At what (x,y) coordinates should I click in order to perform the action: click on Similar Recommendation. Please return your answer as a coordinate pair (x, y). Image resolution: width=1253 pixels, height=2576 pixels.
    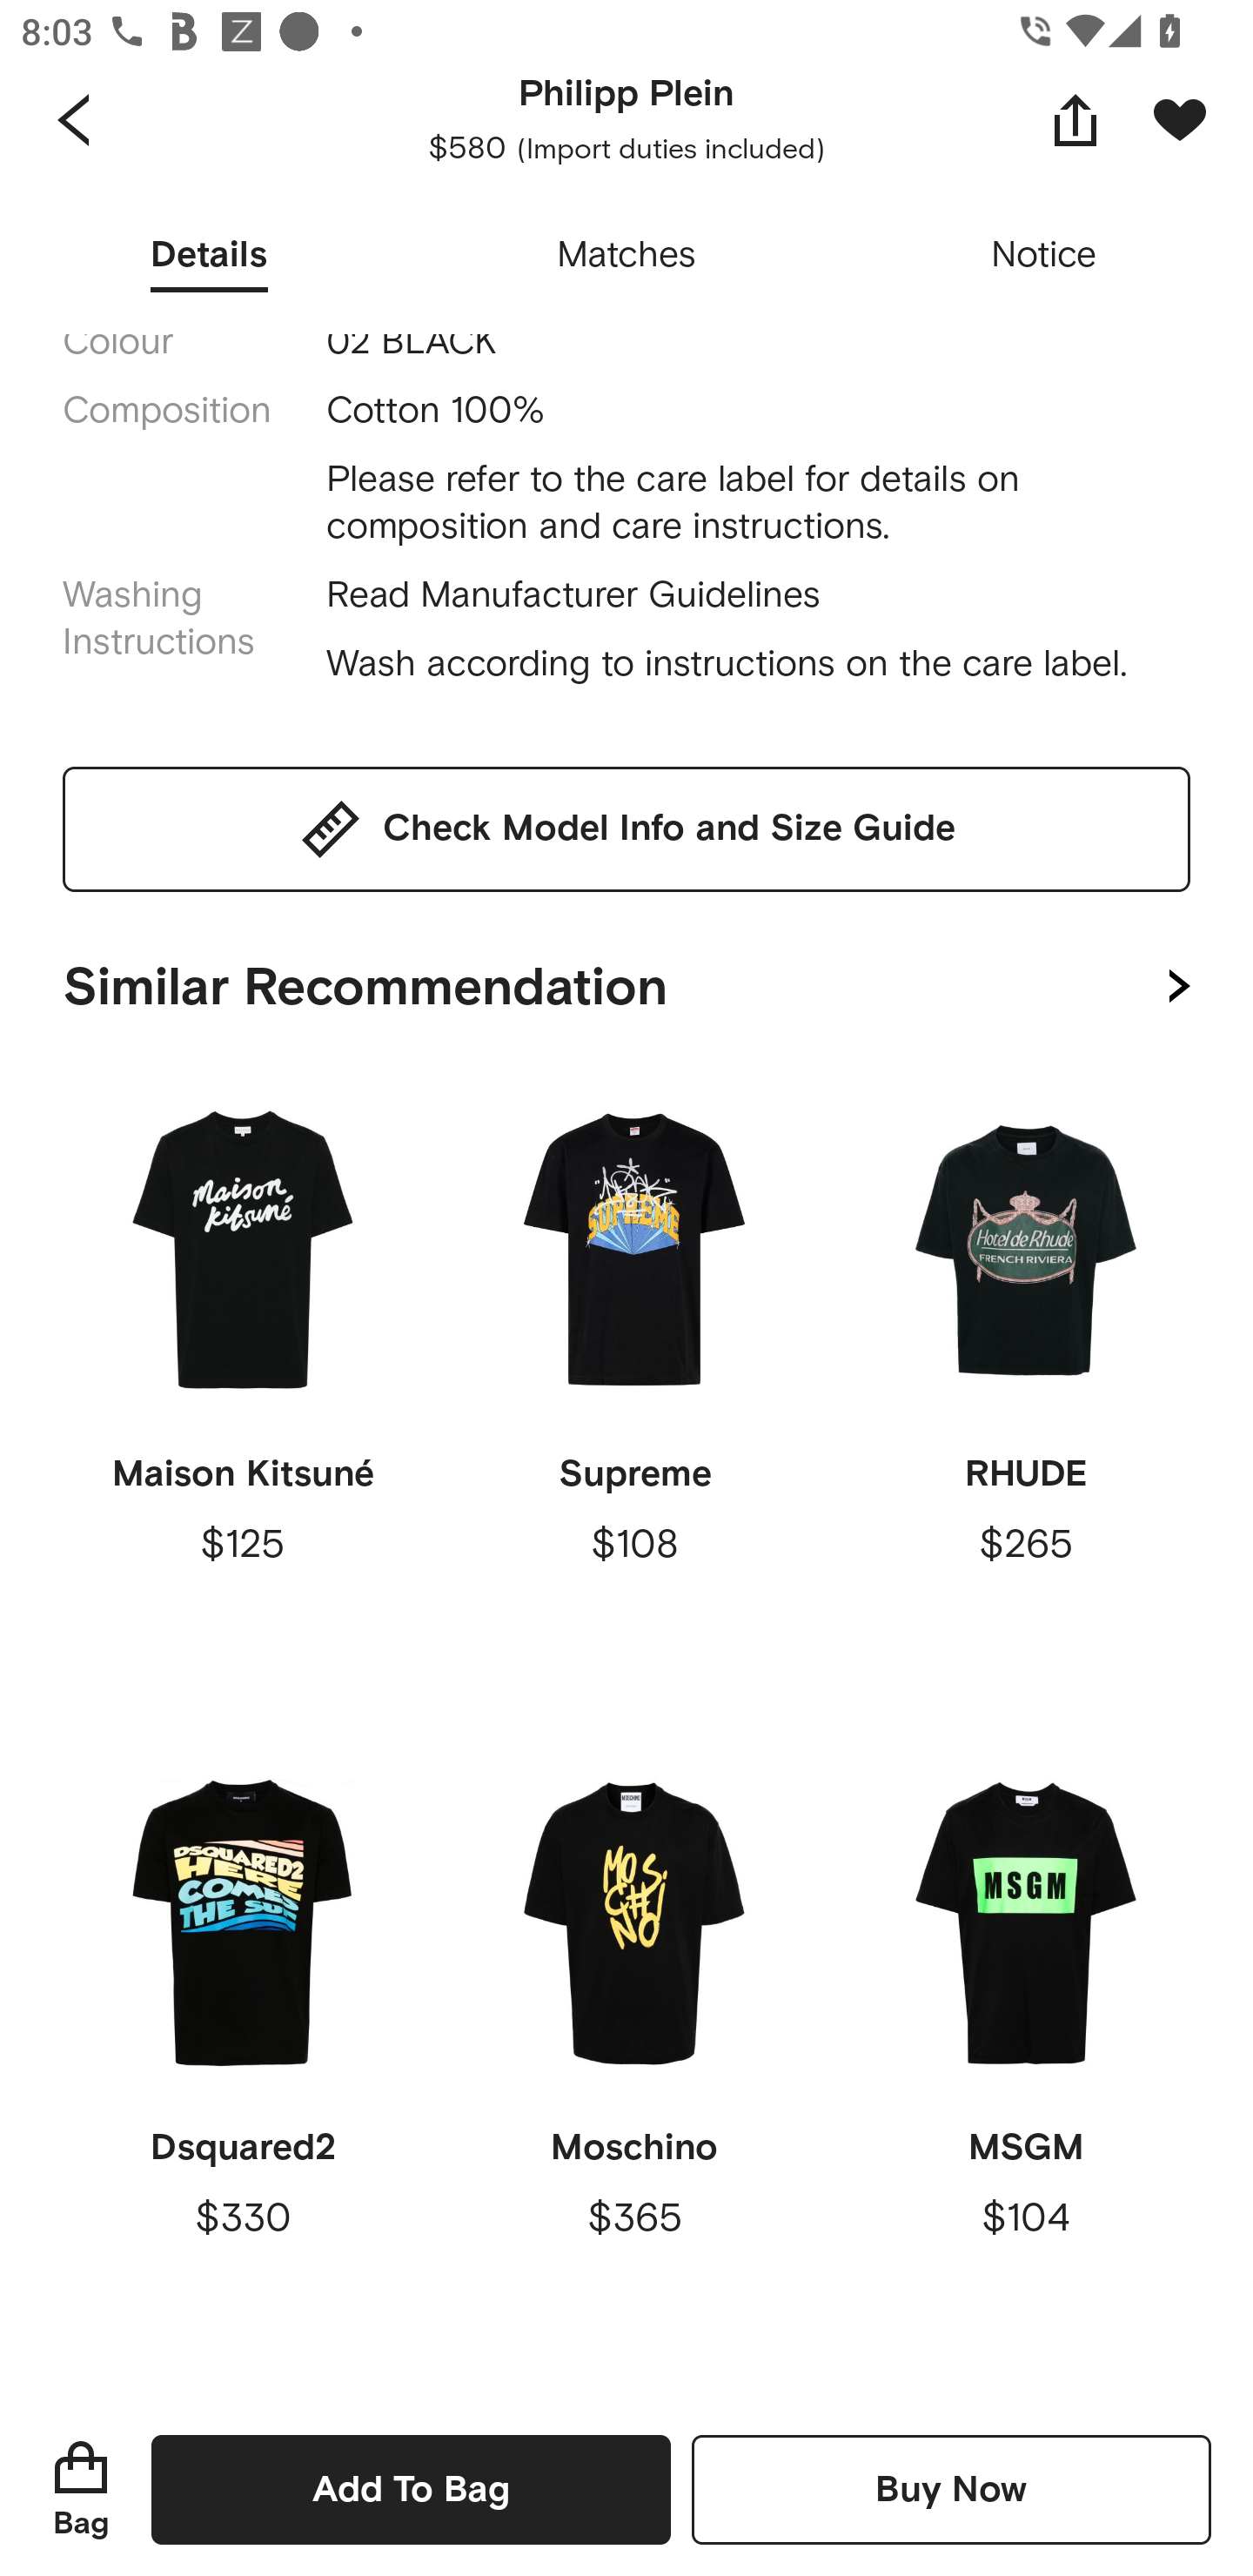
    Looking at the image, I should click on (626, 980).